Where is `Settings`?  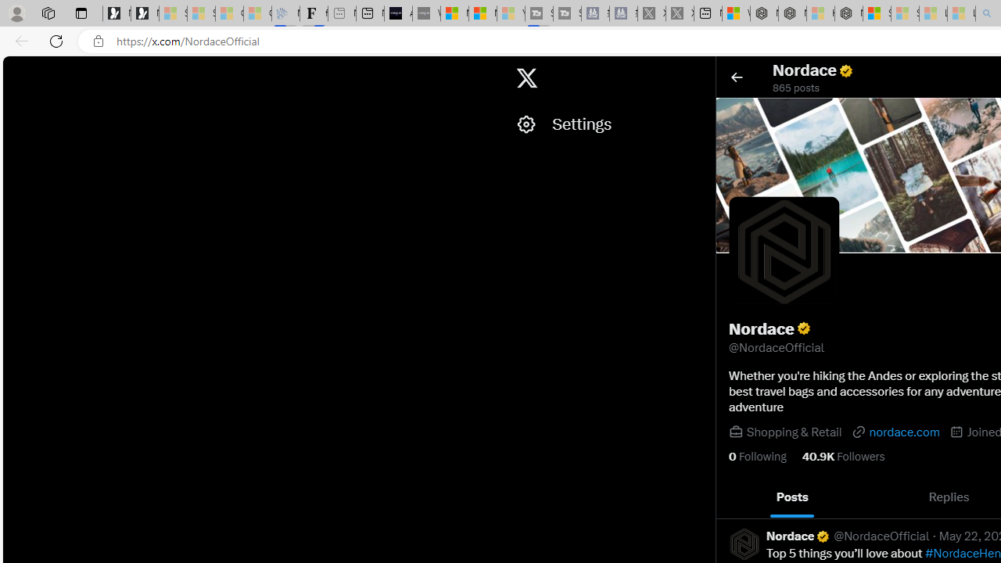 Settings is located at coordinates (608, 124).